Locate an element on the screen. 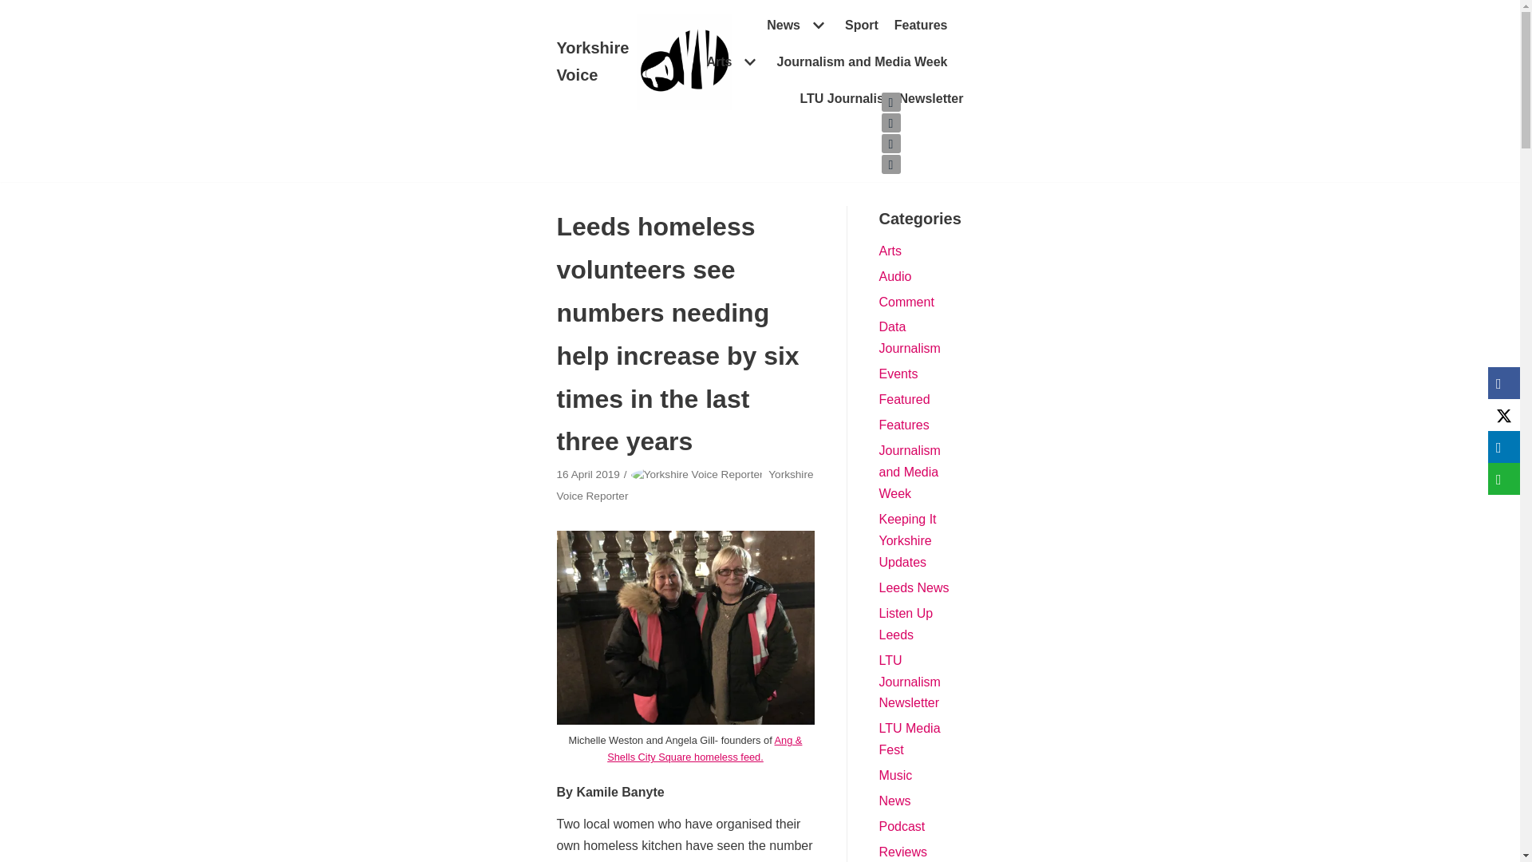  LTU Journalism Newsletter is located at coordinates (881, 99).